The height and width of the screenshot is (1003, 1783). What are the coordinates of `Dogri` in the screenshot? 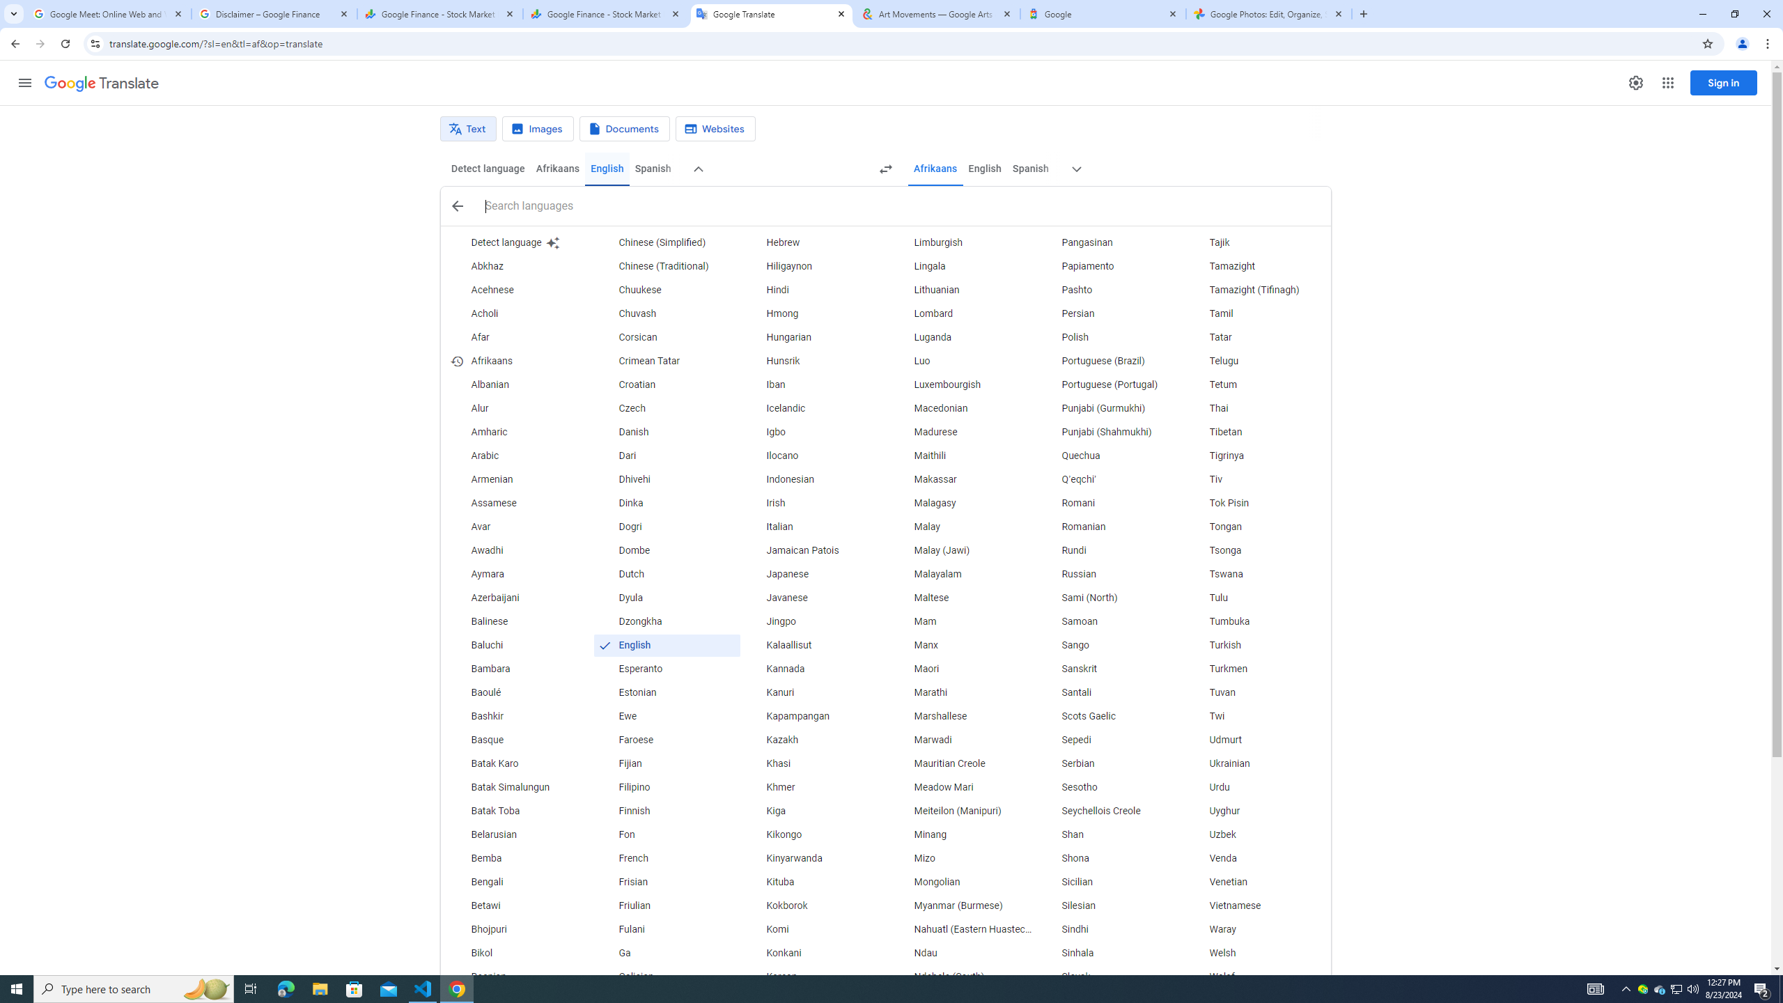 It's located at (667, 527).